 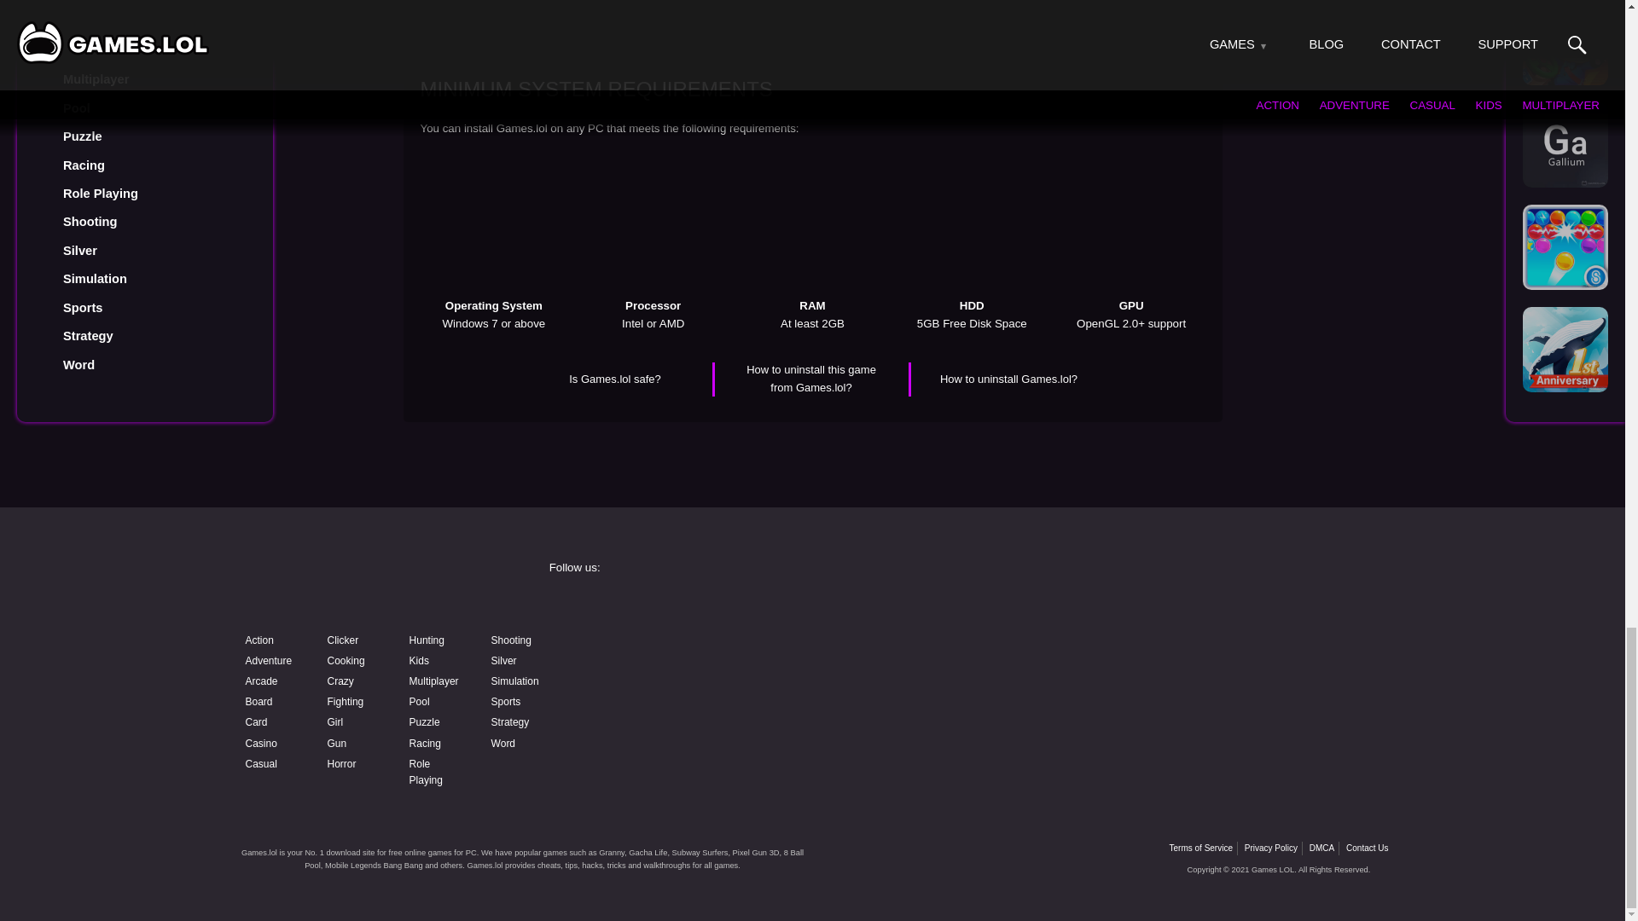 I want to click on Instagram, so click(x=944, y=607).